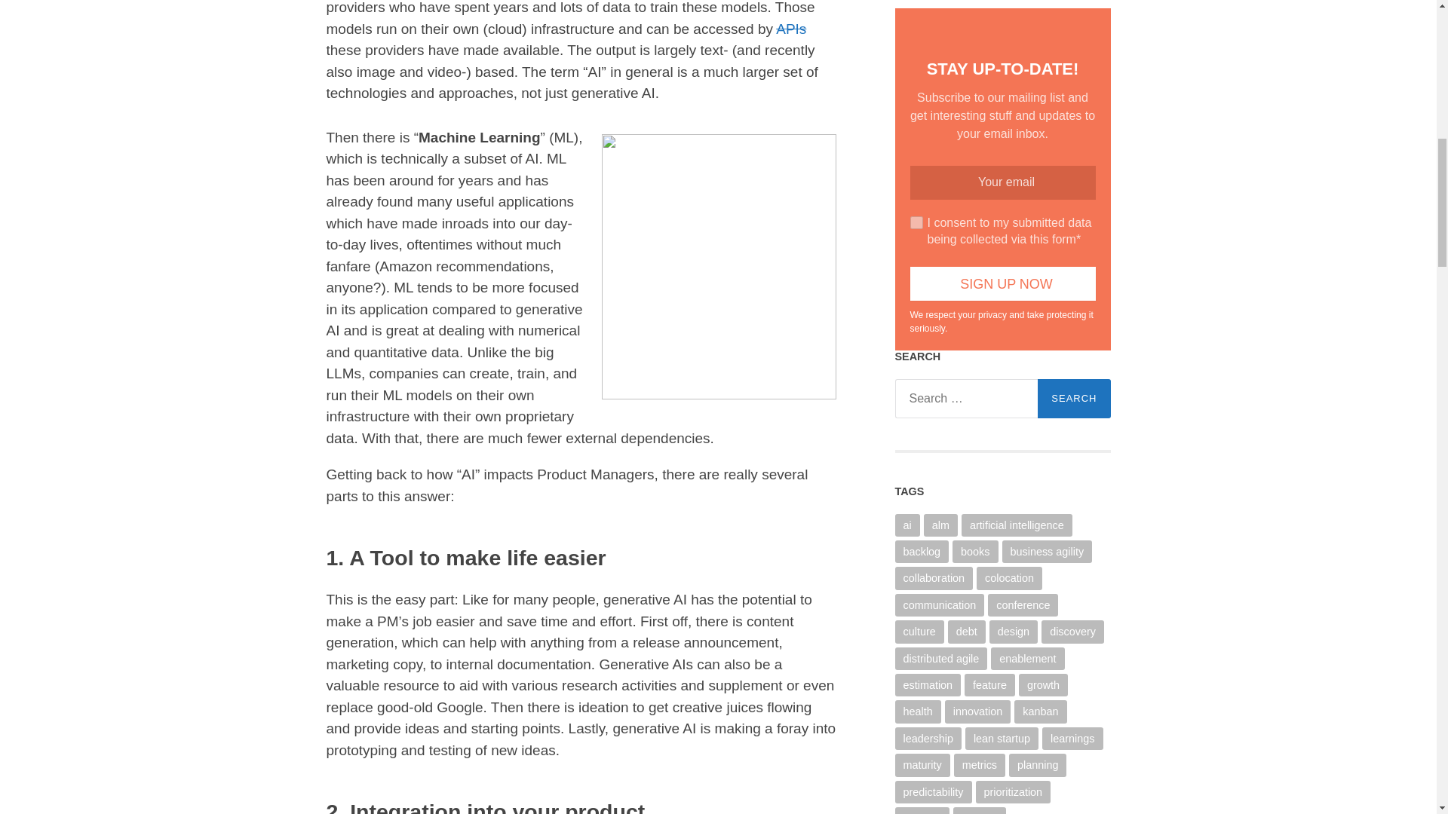 The height and width of the screenshot is (814, 1448). What do you see at coordinates (916, 222) in the screenshot?
I see `on` at bounding box center [916, 222].